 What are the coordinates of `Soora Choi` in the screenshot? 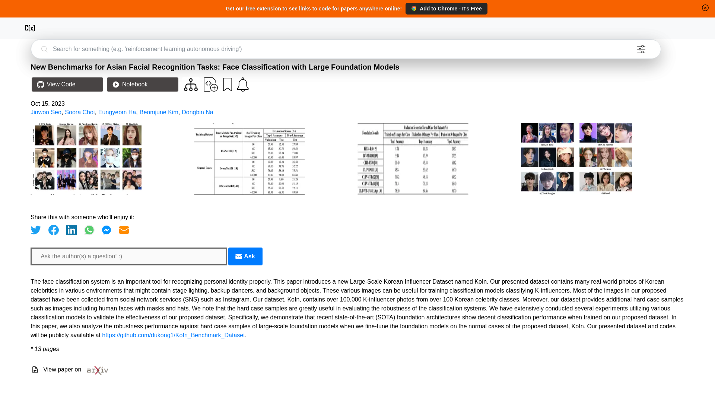 It's located at (80, 112).